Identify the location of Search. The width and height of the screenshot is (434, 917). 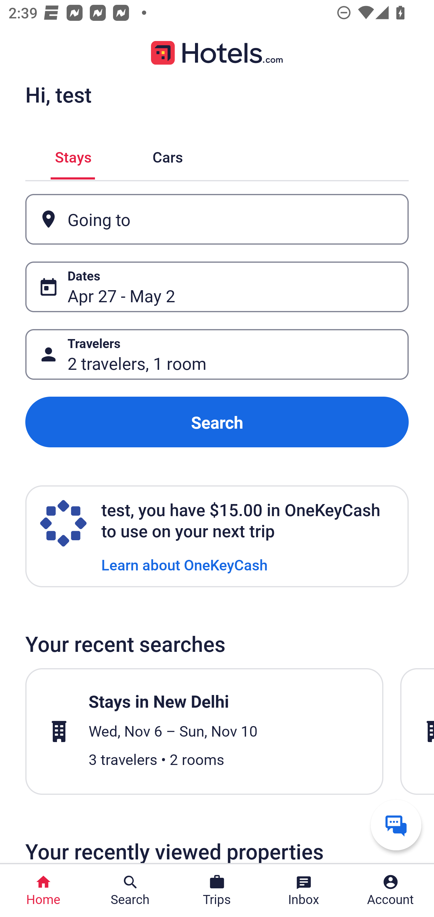
(217, 422).